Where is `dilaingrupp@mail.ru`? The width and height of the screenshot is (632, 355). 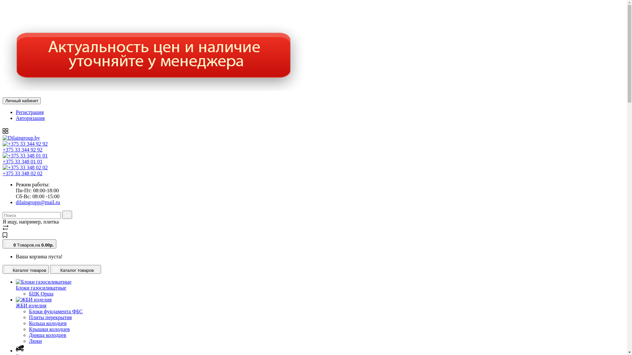 dilaingrupp@mail.ru is located at coordinates (223, 202).